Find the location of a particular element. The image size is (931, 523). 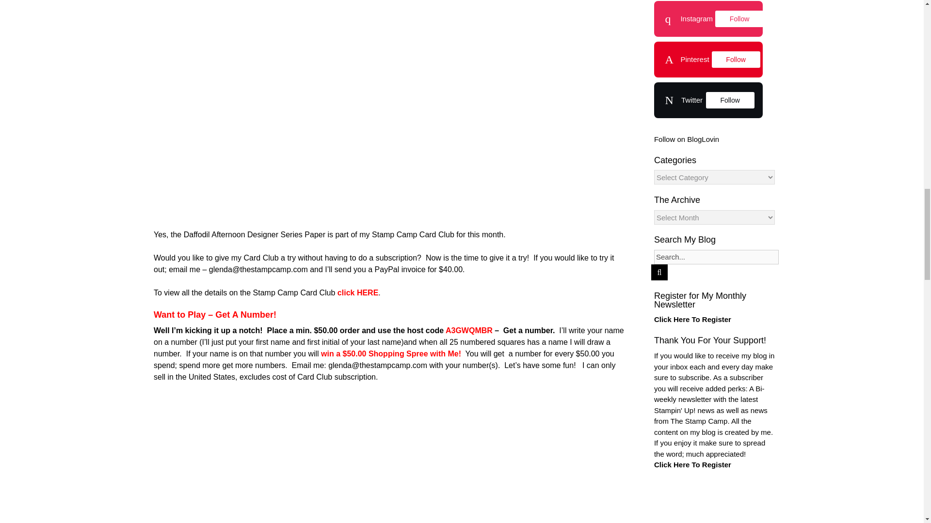

Search for: is located at coordinates (716, 257).